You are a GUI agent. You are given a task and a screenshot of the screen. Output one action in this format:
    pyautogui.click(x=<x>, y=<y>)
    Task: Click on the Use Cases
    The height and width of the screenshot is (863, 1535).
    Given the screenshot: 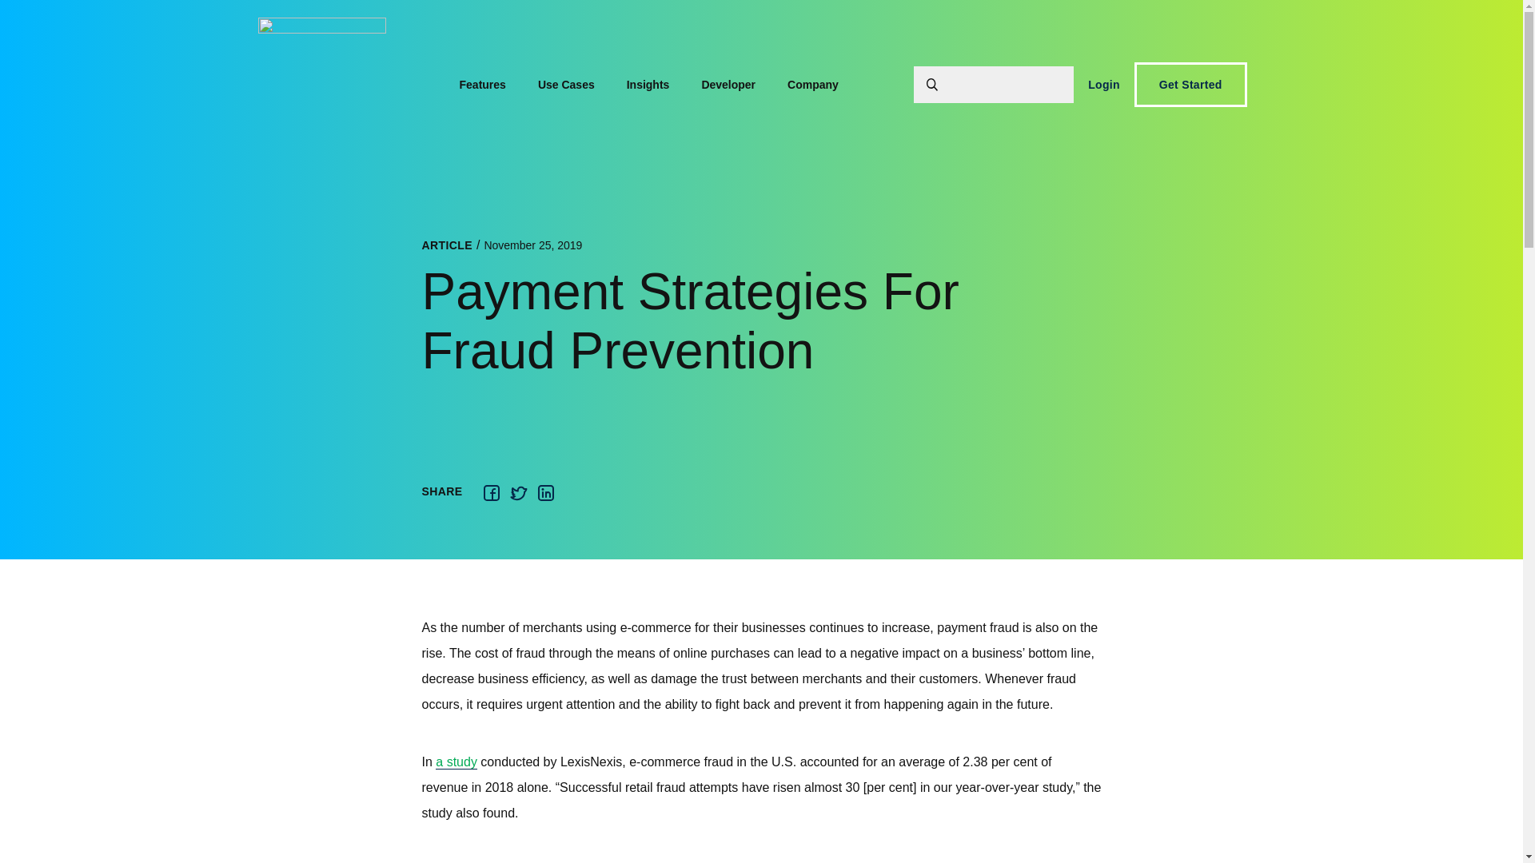 What is the action you would take?
    pyautogui.click(x=566, y=85)
    